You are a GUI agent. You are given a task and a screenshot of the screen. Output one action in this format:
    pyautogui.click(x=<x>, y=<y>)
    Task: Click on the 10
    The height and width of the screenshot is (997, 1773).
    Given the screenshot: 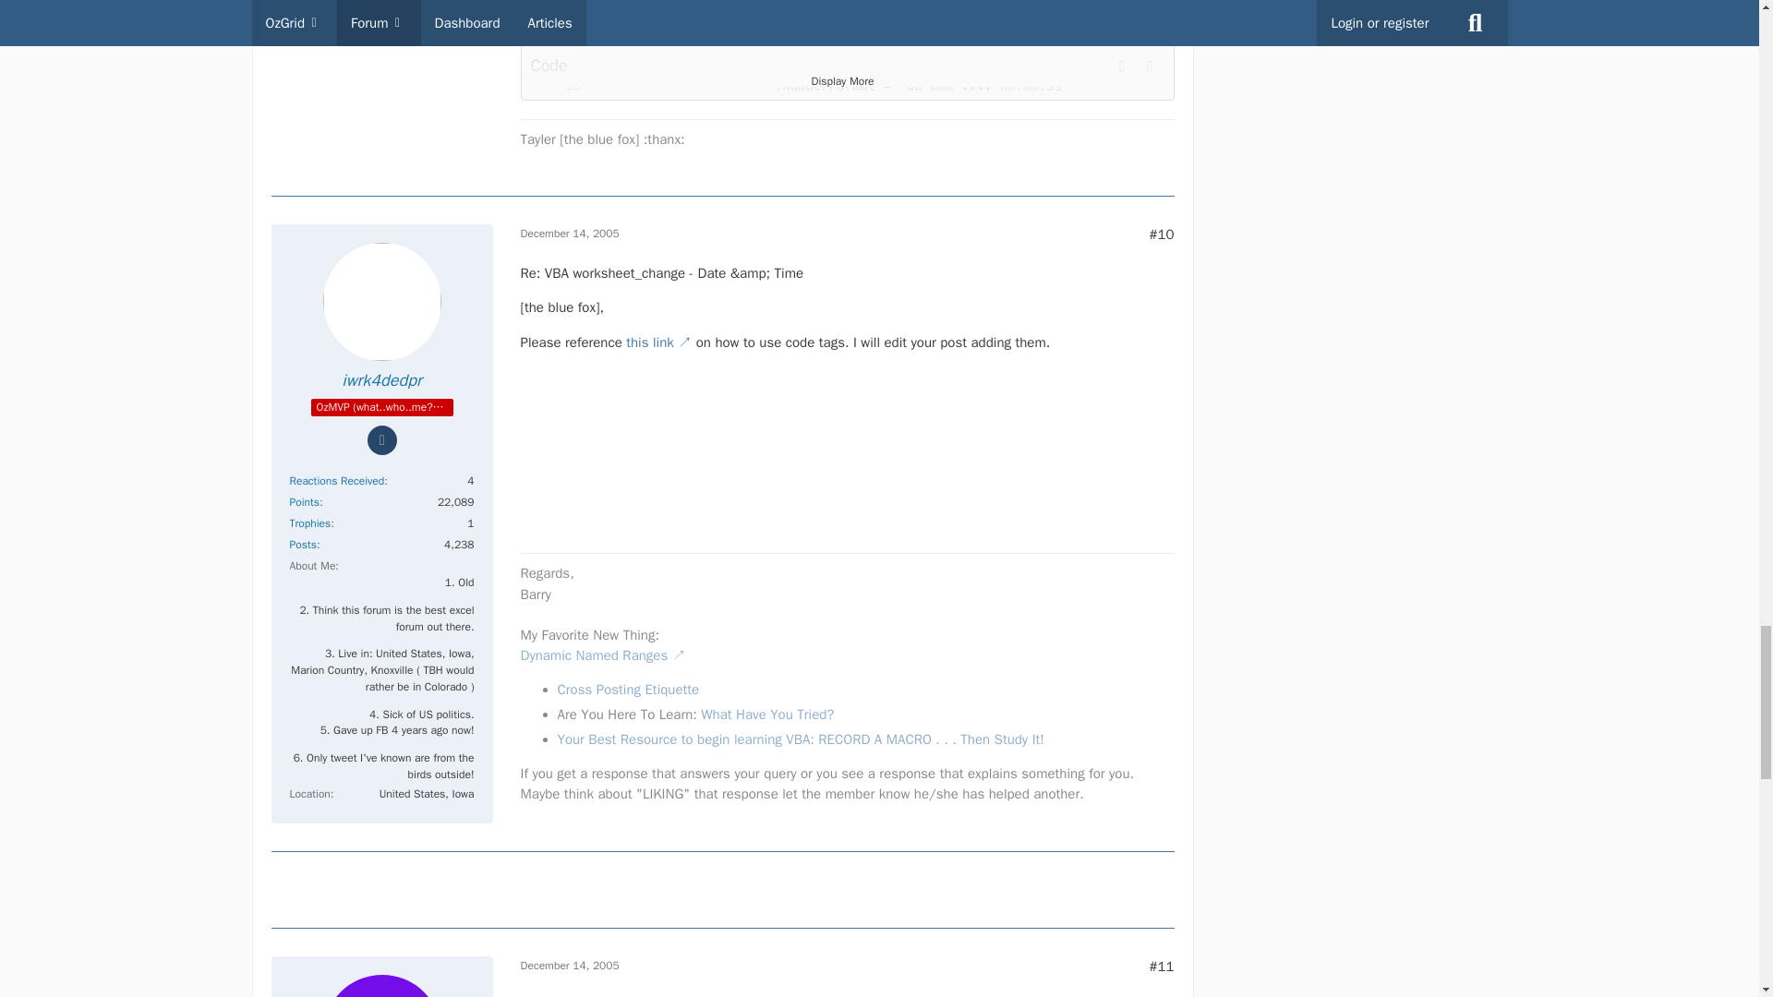 What is the action you would take?
    pyautogui.click(x=558, y=87)
    